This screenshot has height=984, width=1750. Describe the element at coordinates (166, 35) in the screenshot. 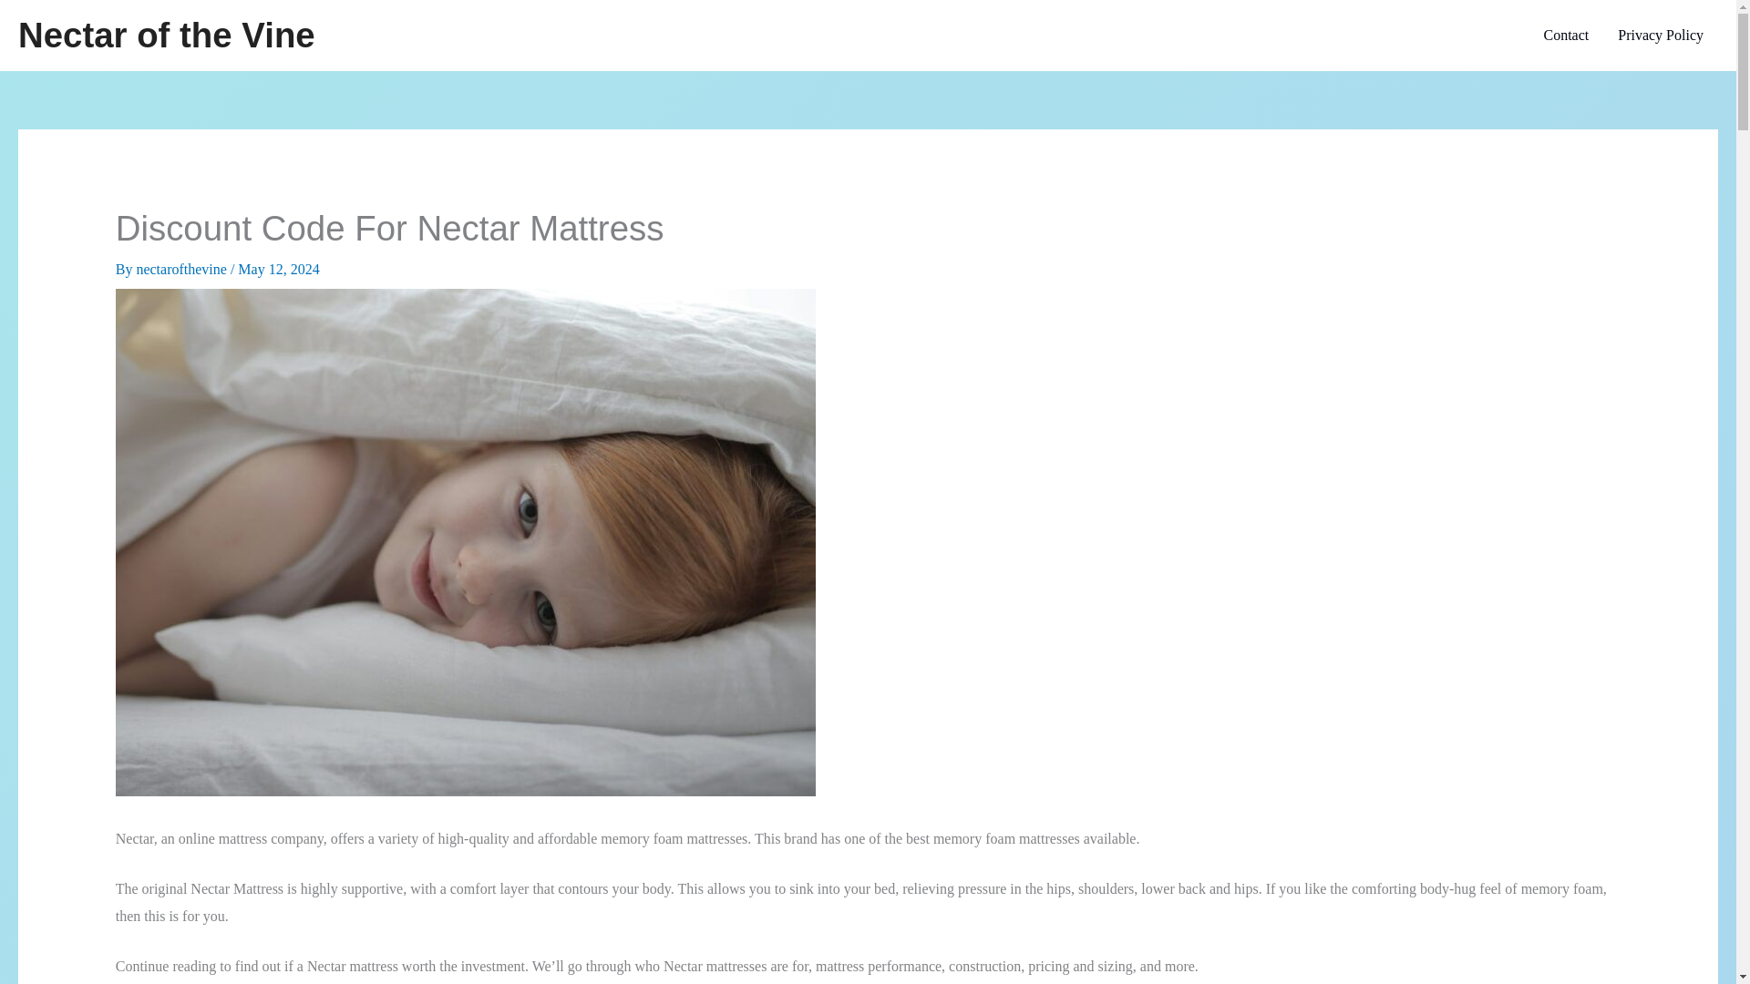

I see `Nectar of the Vine` at that location.